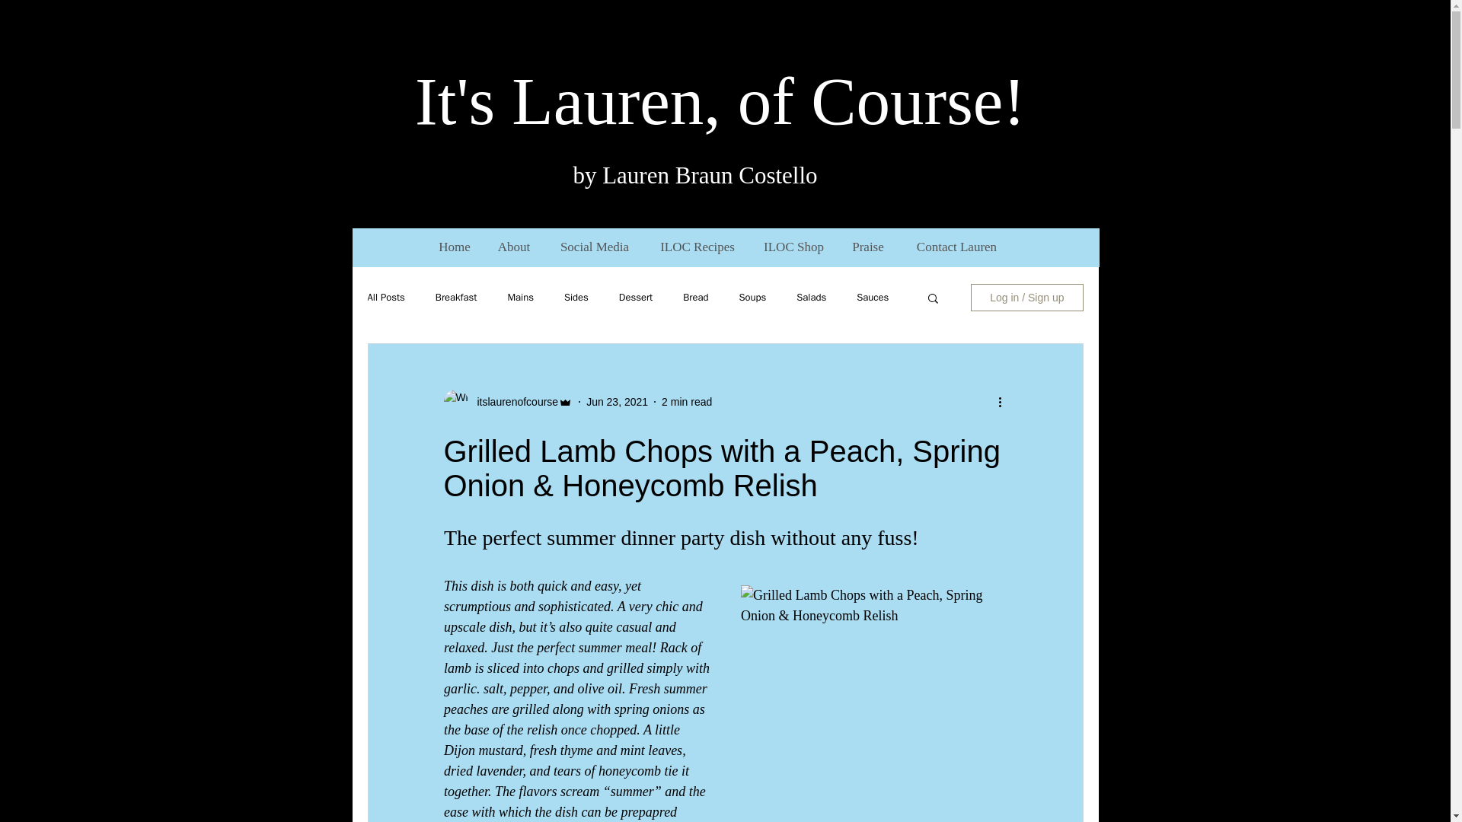 The width and height of the screenshot is (1462, 822). Describe the element at coordinates (811, 297) in the screenshot. I see `Salads` at that location.